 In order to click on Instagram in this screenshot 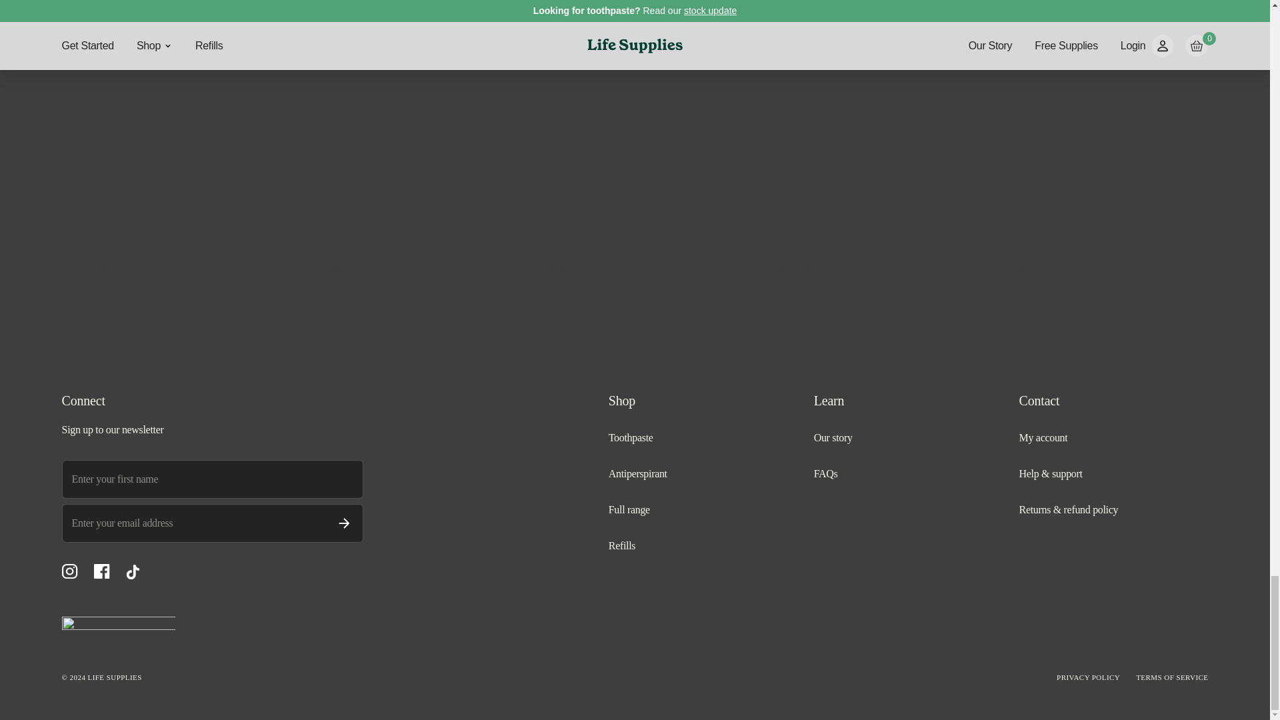, I will do `click(69, 571)`.